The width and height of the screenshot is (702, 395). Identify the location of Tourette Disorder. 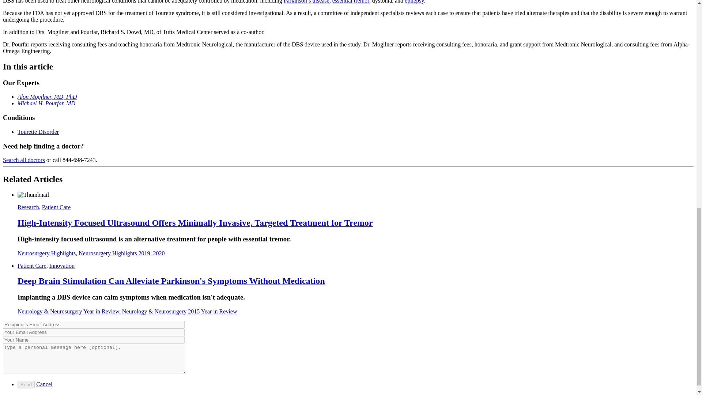
(38, 132).